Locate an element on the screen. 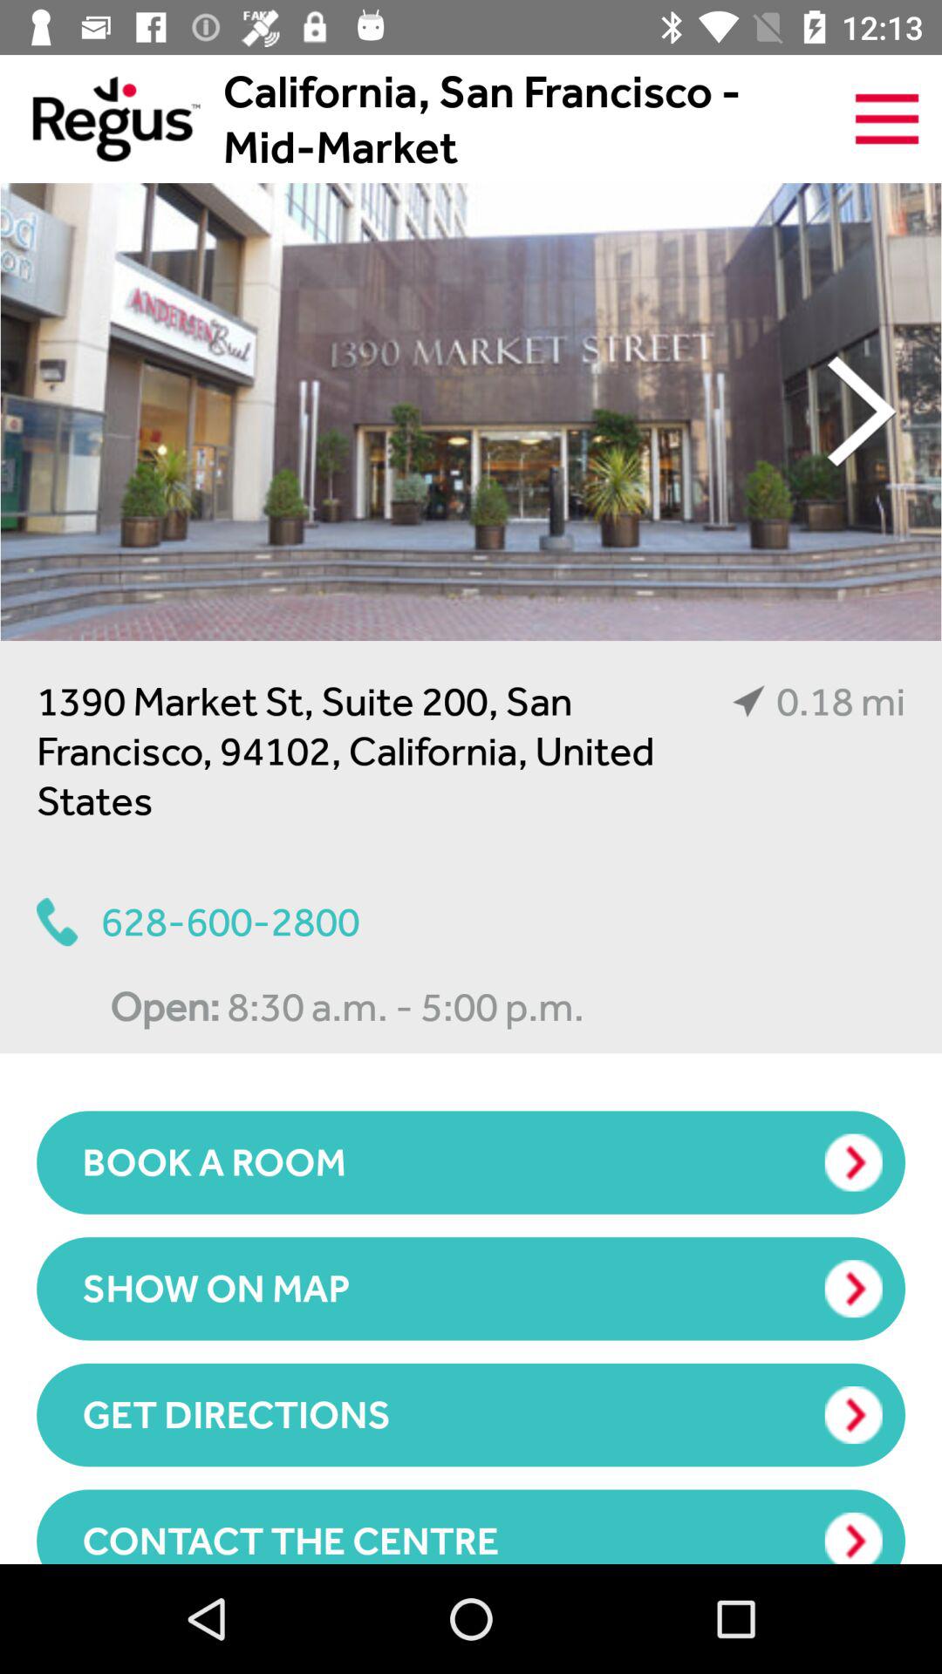 The width and height of the screenshot is (942, 1674). tap get directions item is located at coordinates (471, 1414).